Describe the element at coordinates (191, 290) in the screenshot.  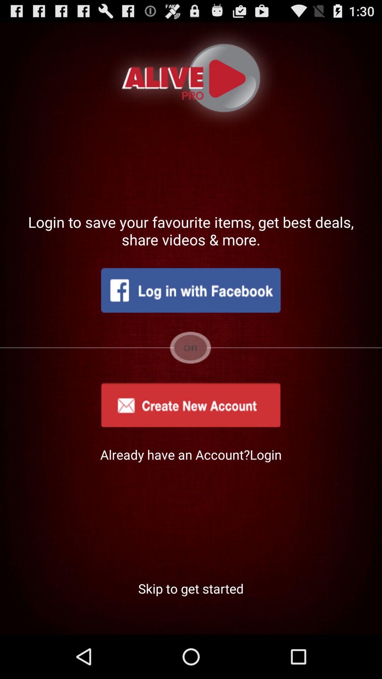
I see `select the item below login to save icon` at that location.